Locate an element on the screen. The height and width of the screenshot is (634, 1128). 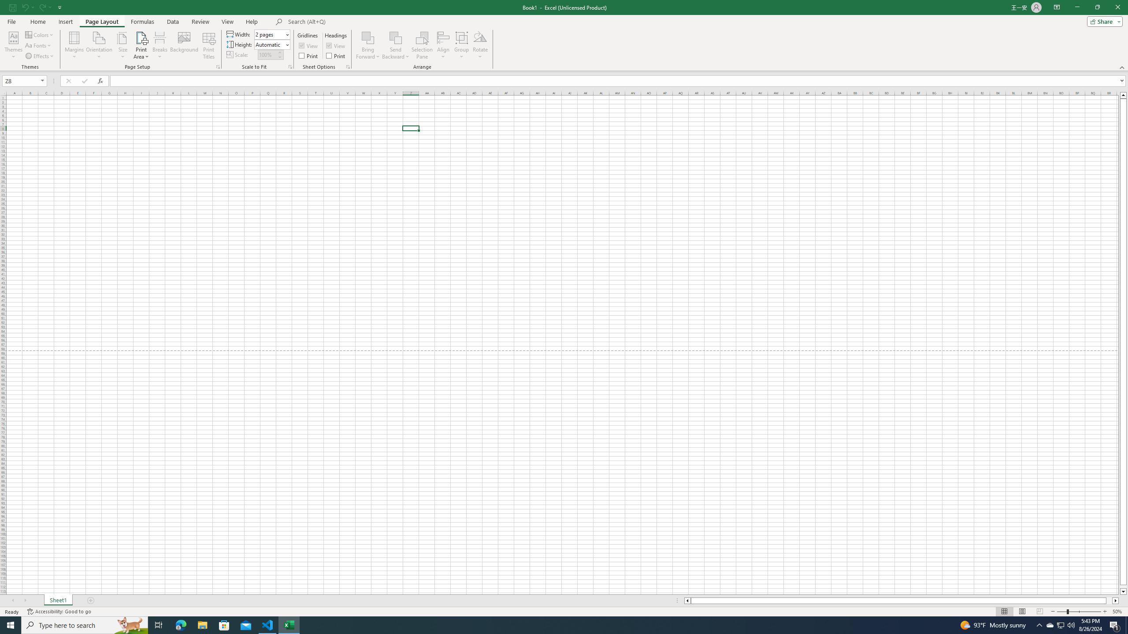
Colors is located at coordinates (40, 34).